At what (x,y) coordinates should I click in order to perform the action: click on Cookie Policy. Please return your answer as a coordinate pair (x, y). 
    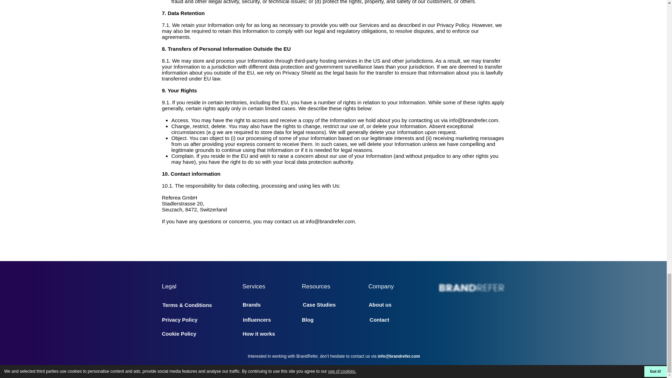
    Looking at the image, I should click on (179, 334).